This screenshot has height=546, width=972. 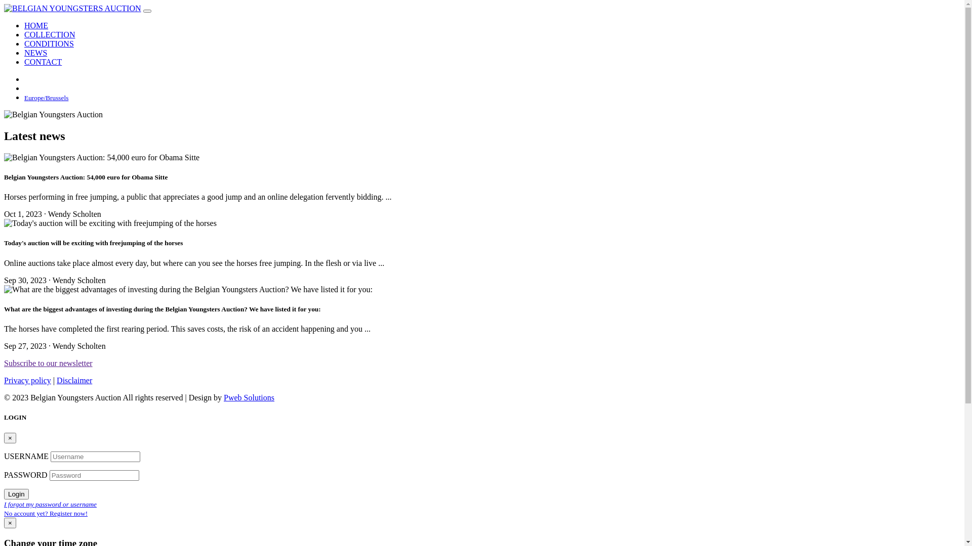 What do you see at coordinates (49, 43) in the screenshot?
I see `CONDITIONS` at bounding box center [49, 43].